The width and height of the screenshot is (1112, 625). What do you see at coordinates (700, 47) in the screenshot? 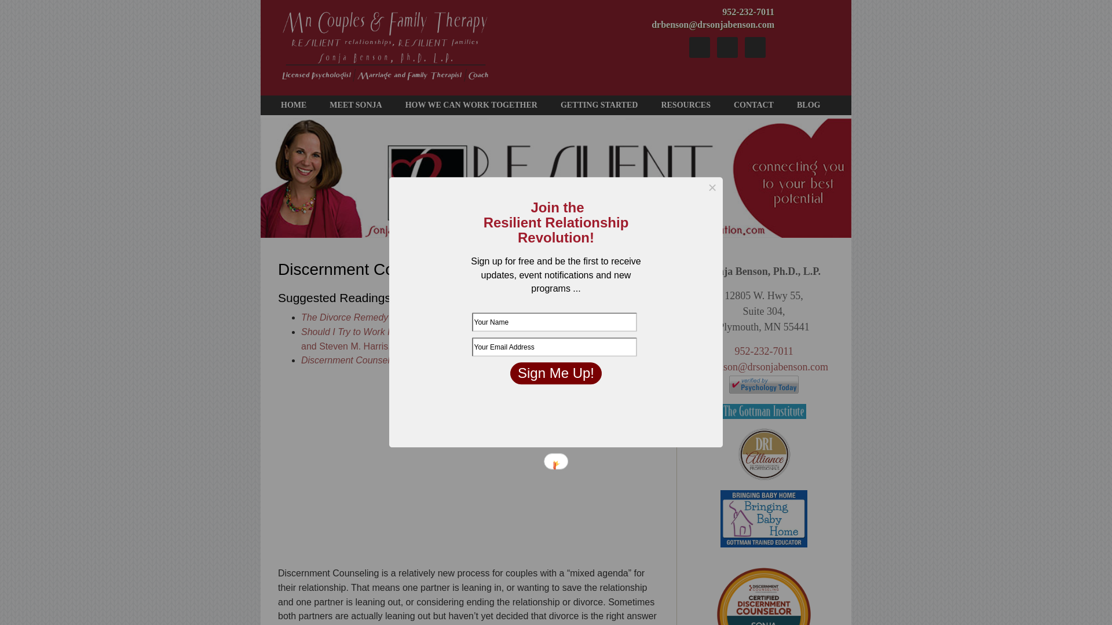
I see `Facebook` at bounding box center [700, 47].